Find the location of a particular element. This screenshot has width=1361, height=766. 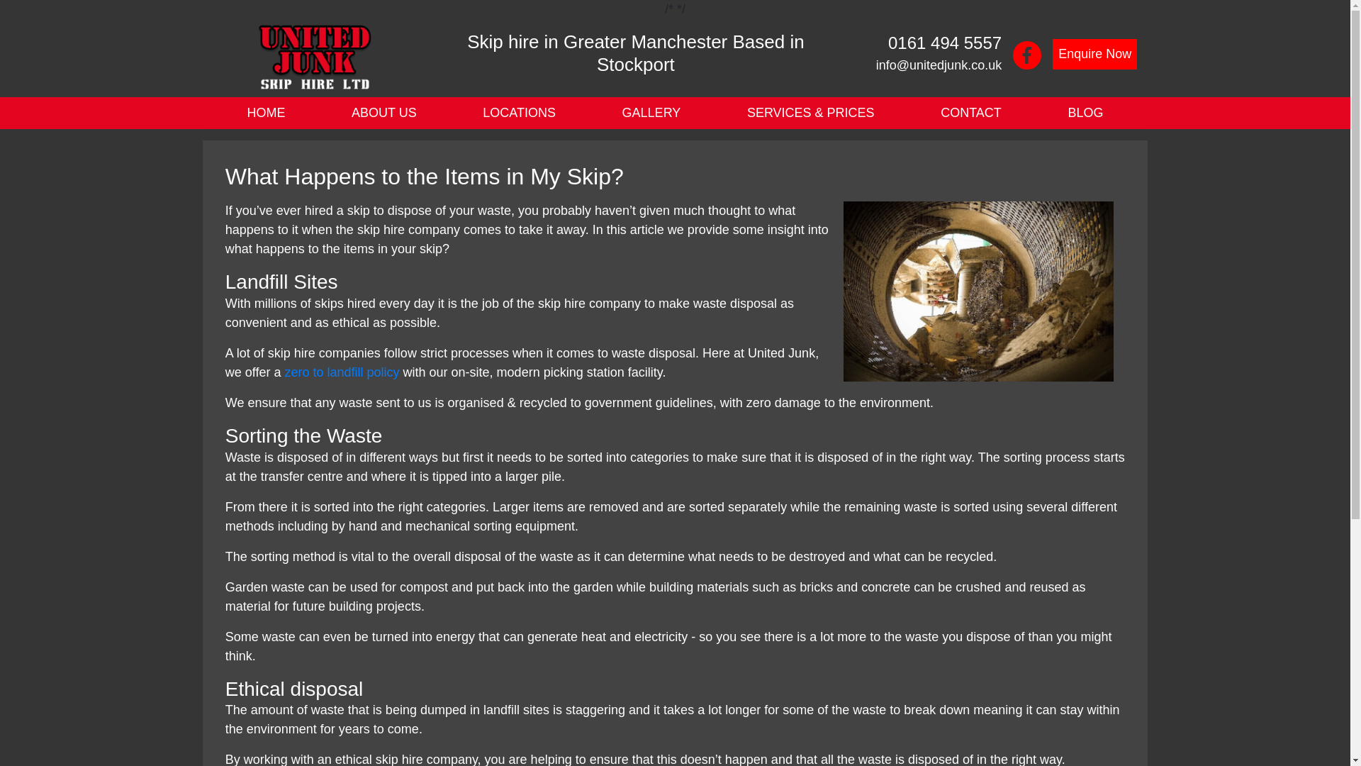

0161 494 5557 is located at coordinates (945, 43).